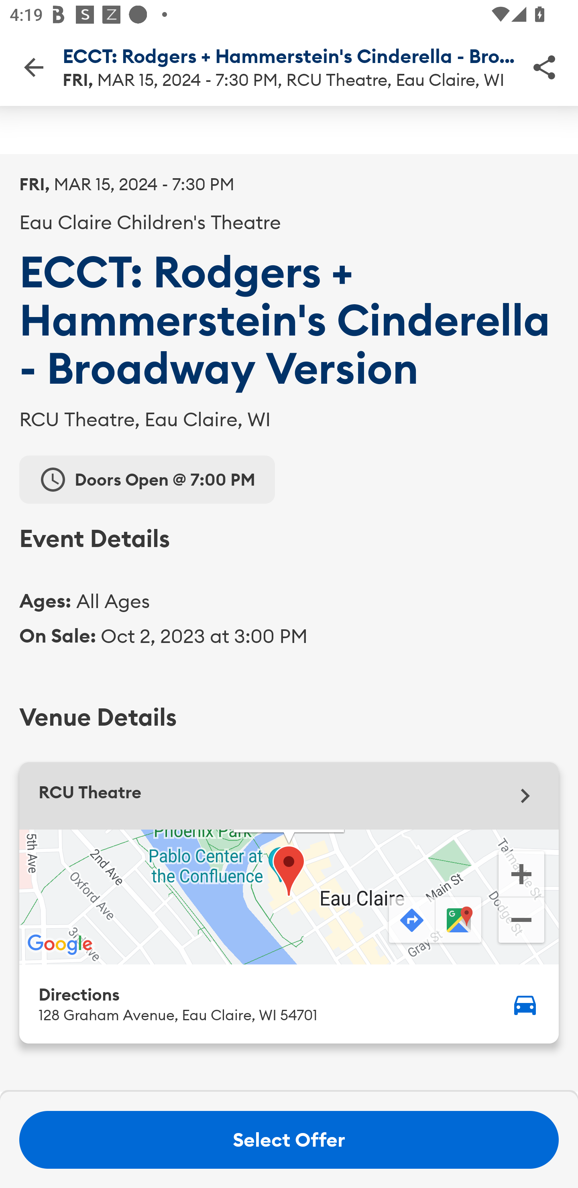 This screenshot has width=578, height=1188. Describe the element at coordinates (521, 922) in the screenshot. I see `Zoom out` at that location.